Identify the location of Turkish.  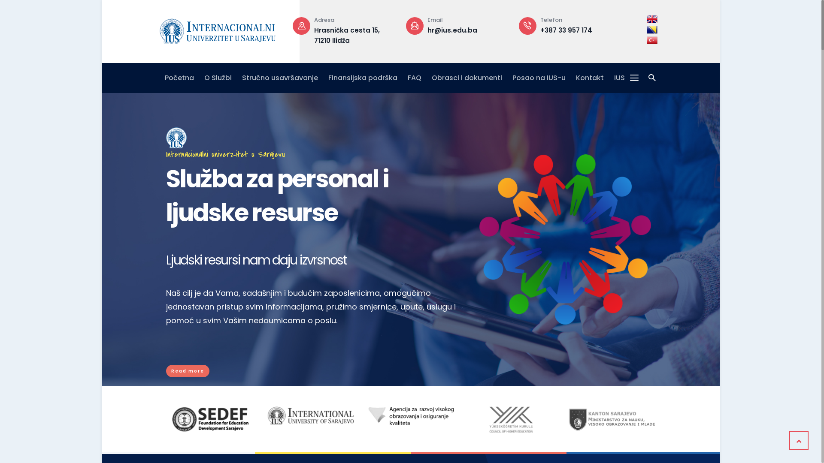
(652, 40).